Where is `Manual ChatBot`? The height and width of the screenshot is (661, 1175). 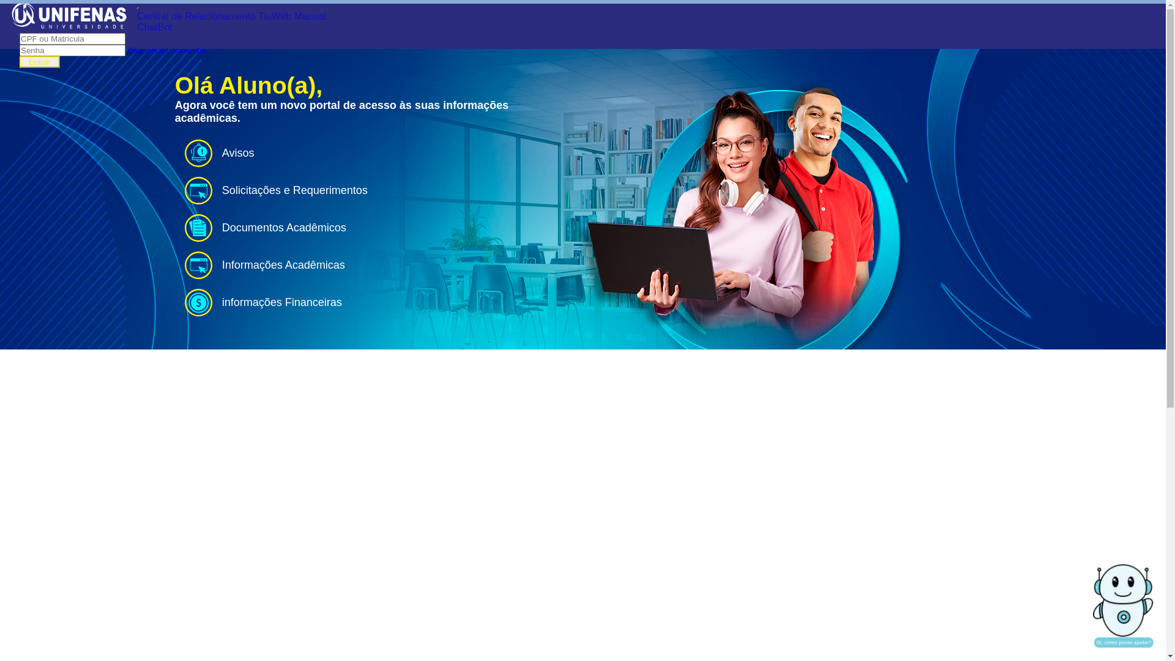 Manual ChatBot is located at coordinates (231, 22).